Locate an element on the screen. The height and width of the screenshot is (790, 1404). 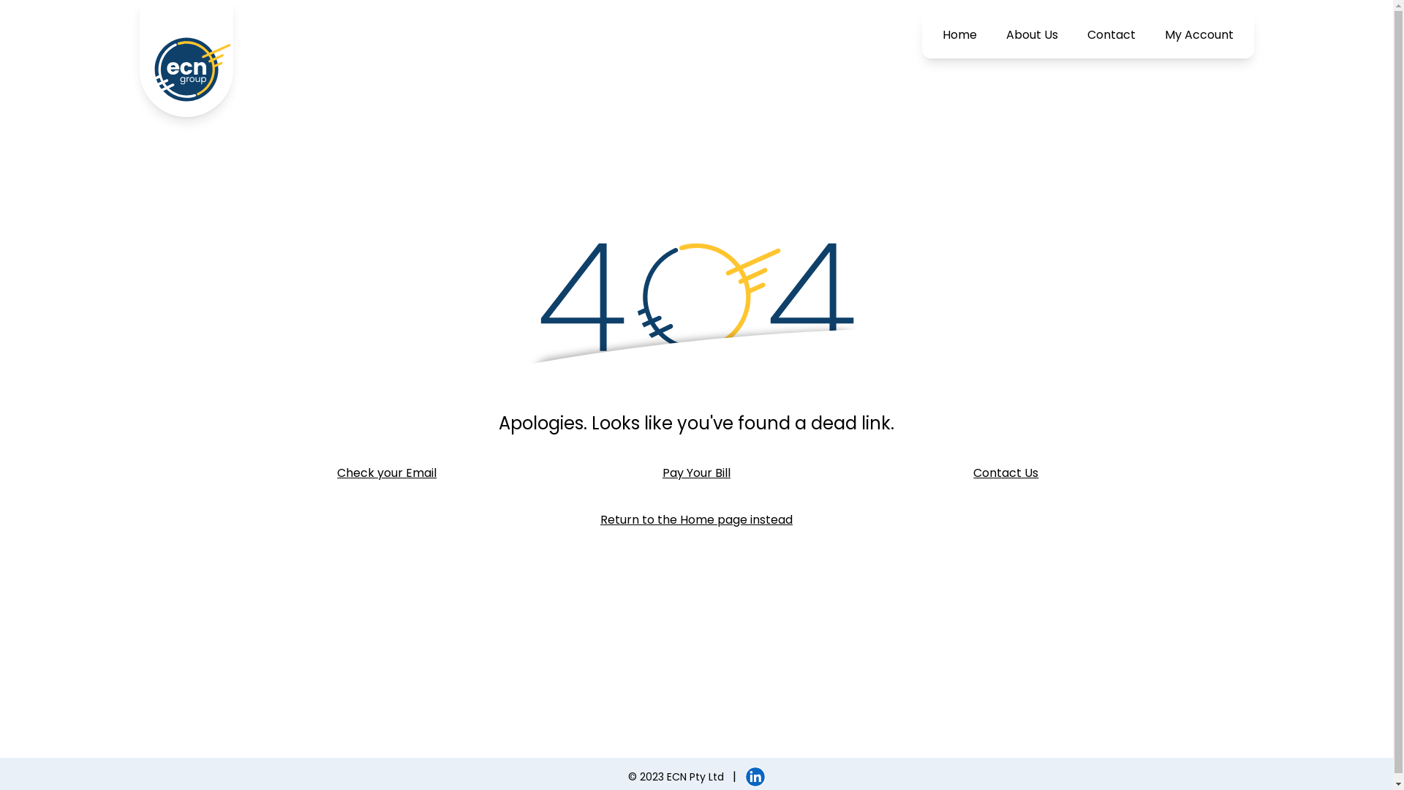
Pay Your Bill is located at coordinates (696, 473).